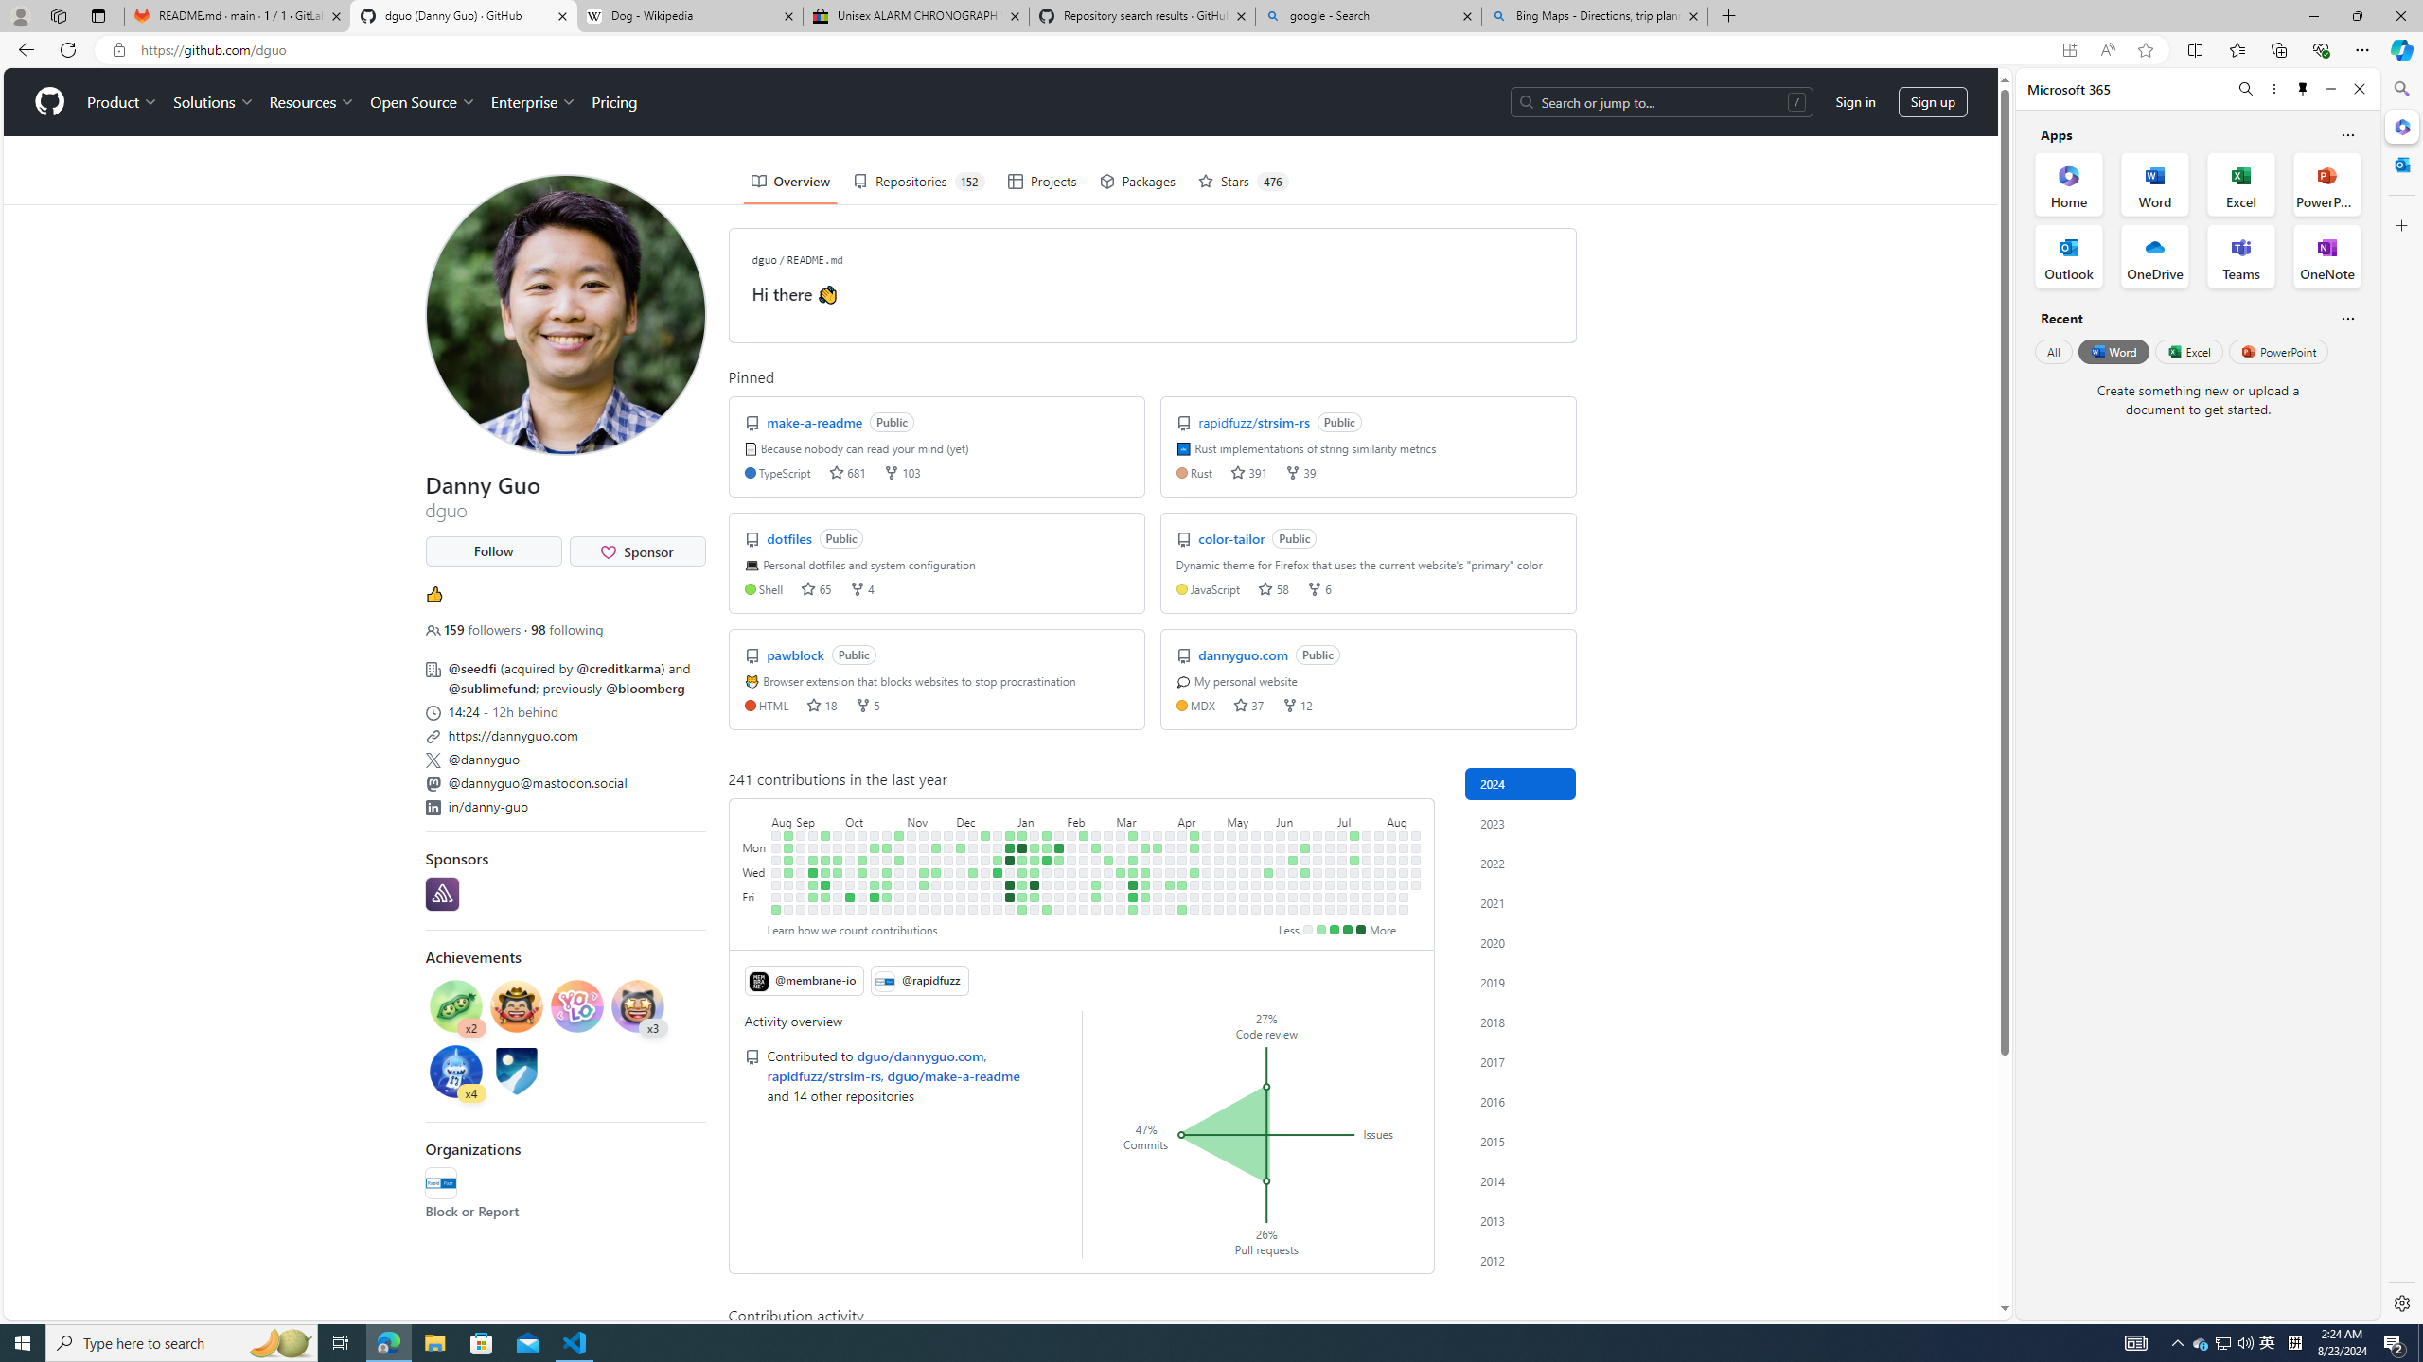 This screenshot has height=1362, width=2423. Describe the element at coordinates (1010, 897) in the screenshot. I see `10 contributions on January 5th.` at that location.